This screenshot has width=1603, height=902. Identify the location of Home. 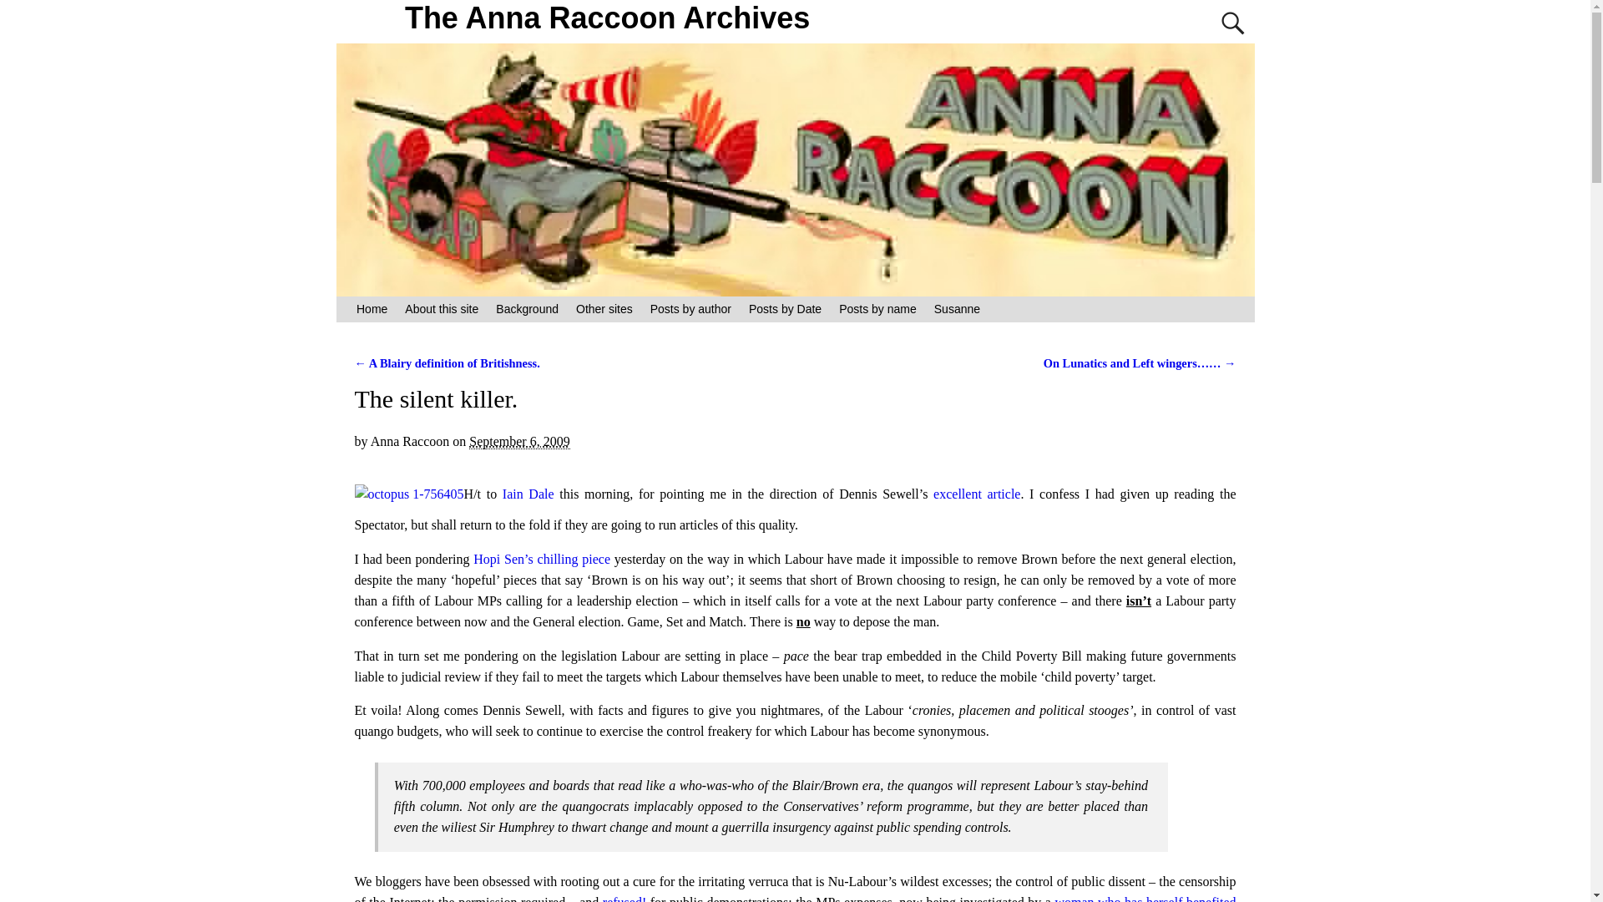
(372, 309).